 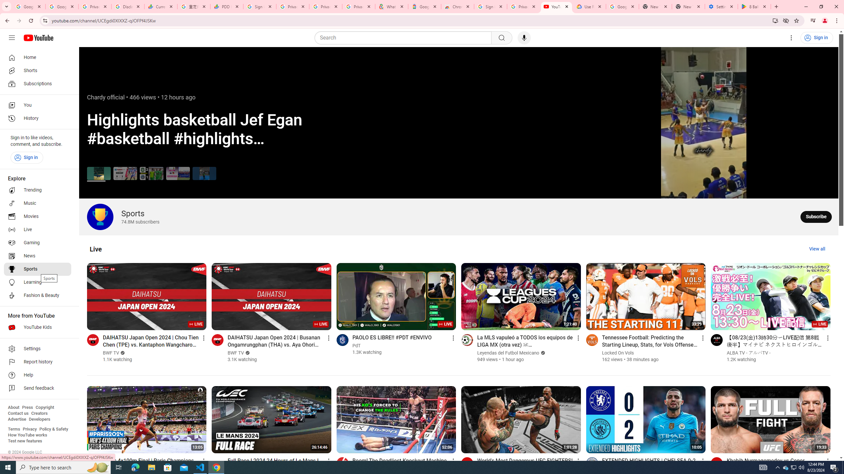 I want to click on Report history, so click(x=38, y=362).